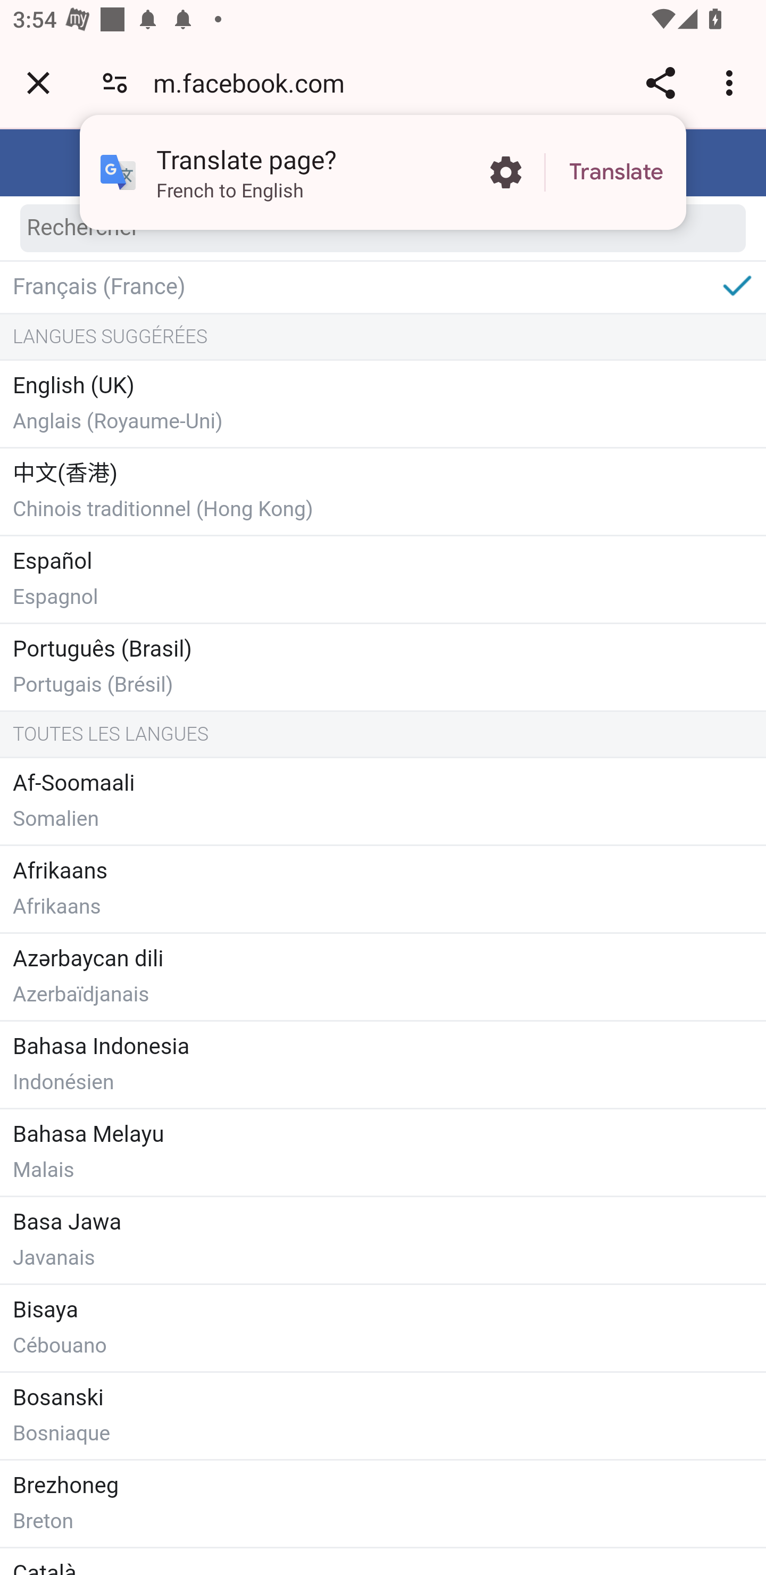  I want to click on Translate, so click(616, 172).